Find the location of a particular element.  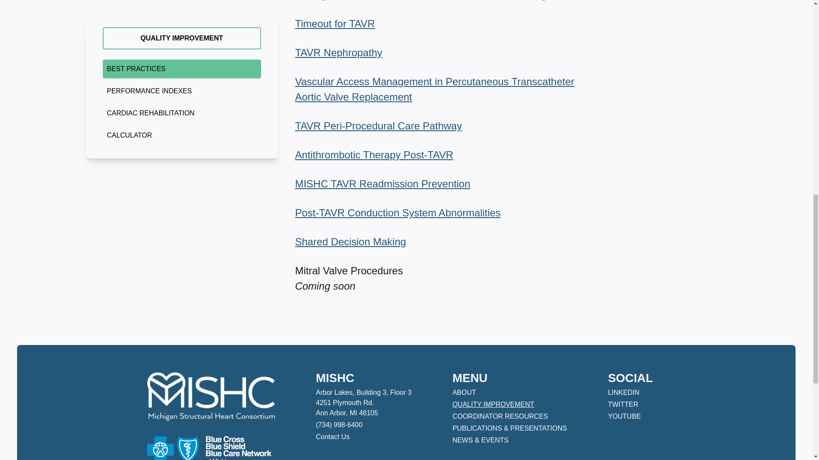

Antithrombotic Therapy Post-TAVR is located at coordinates (374, 154).